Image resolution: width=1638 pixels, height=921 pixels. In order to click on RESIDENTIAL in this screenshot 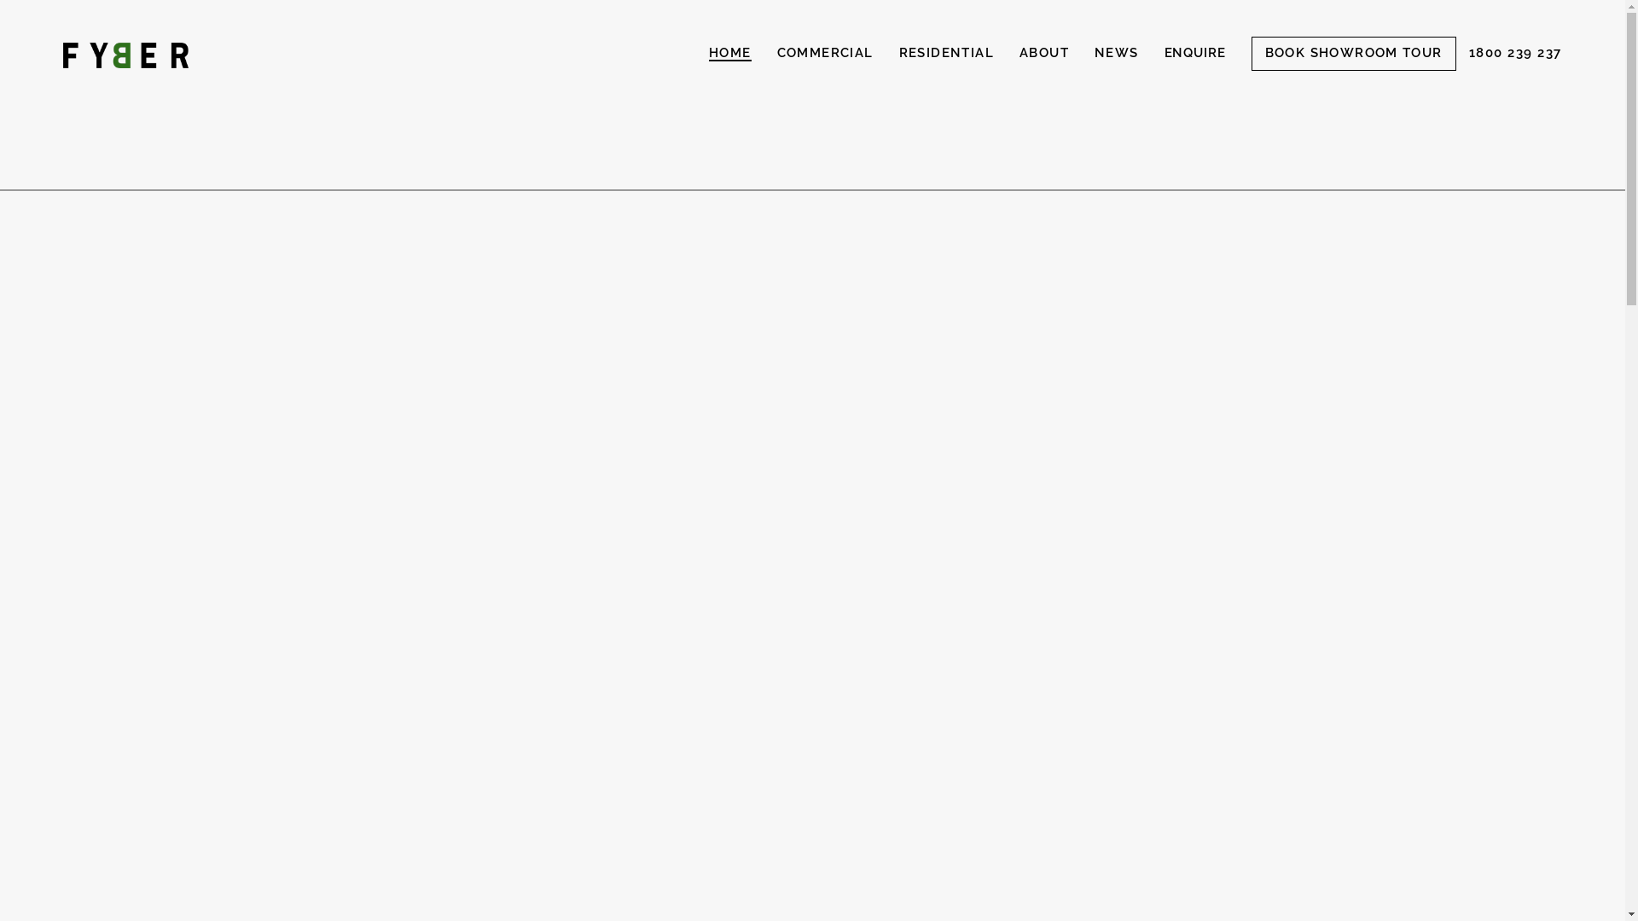, I will do `click(947, 54)`.